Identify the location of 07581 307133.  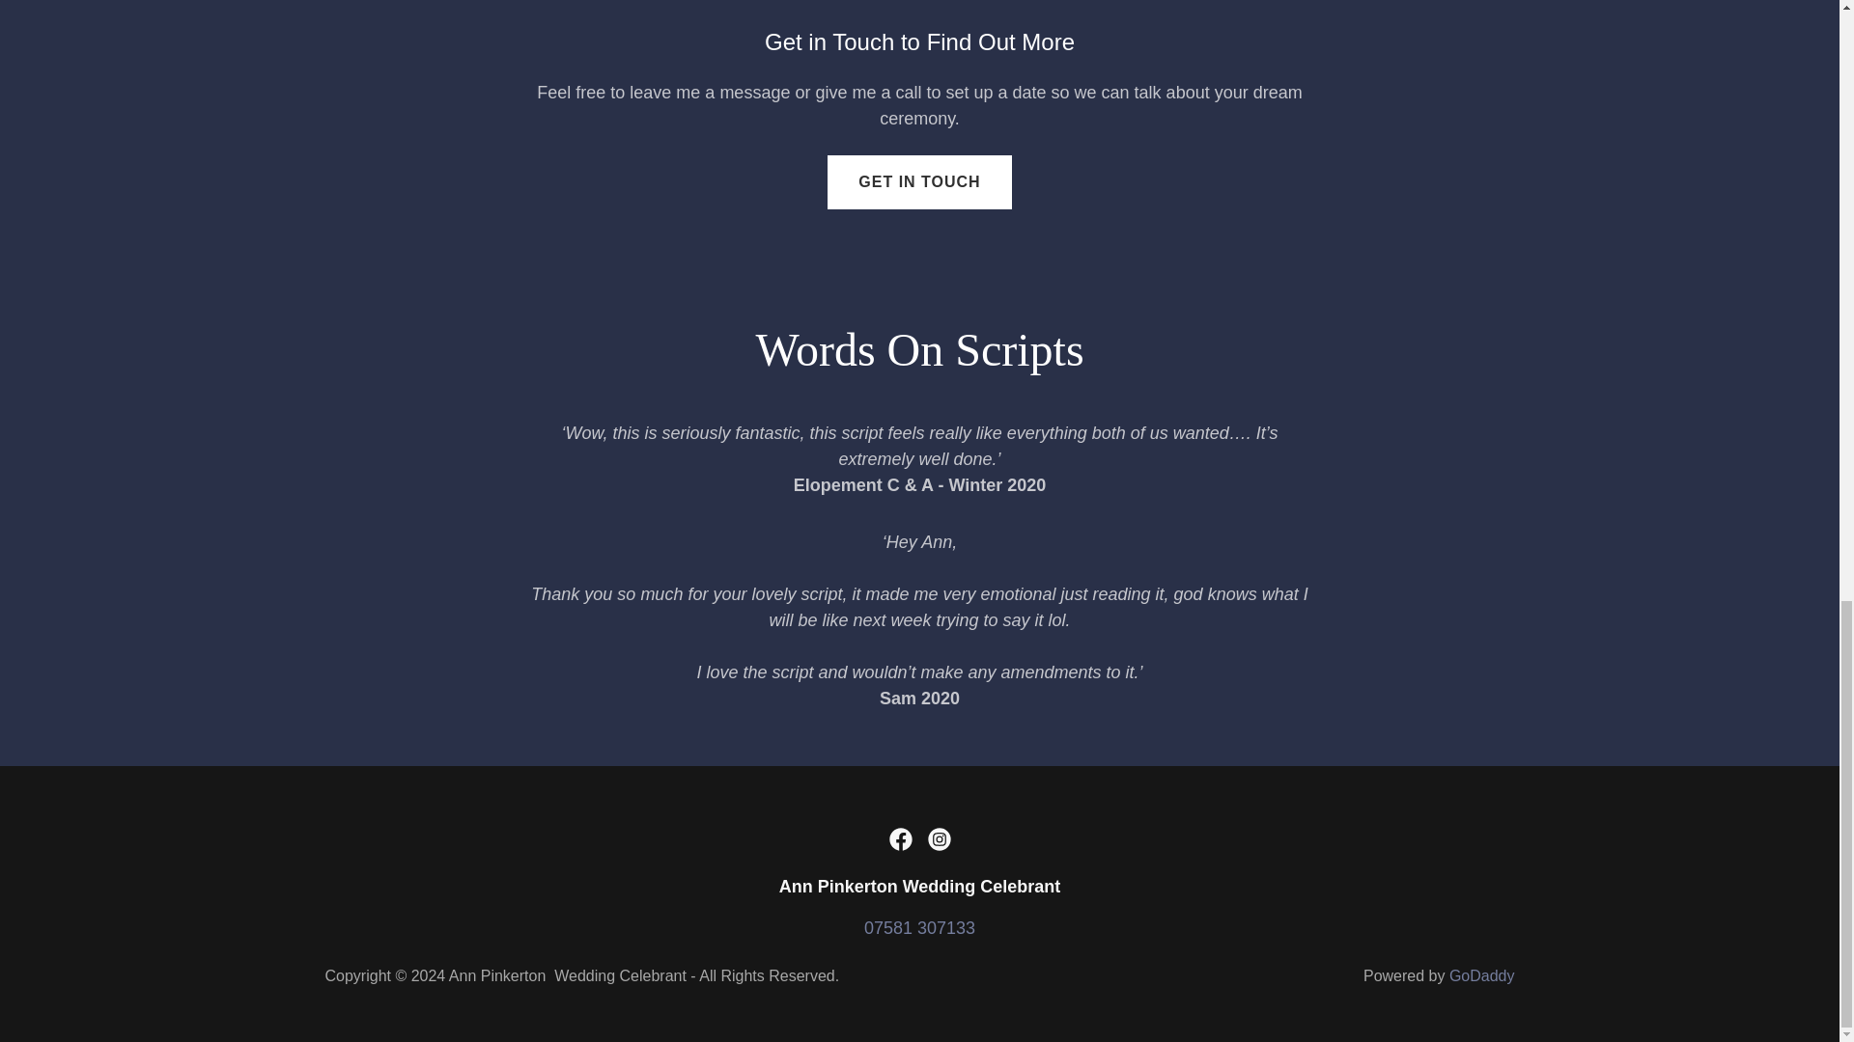
(919, 928).